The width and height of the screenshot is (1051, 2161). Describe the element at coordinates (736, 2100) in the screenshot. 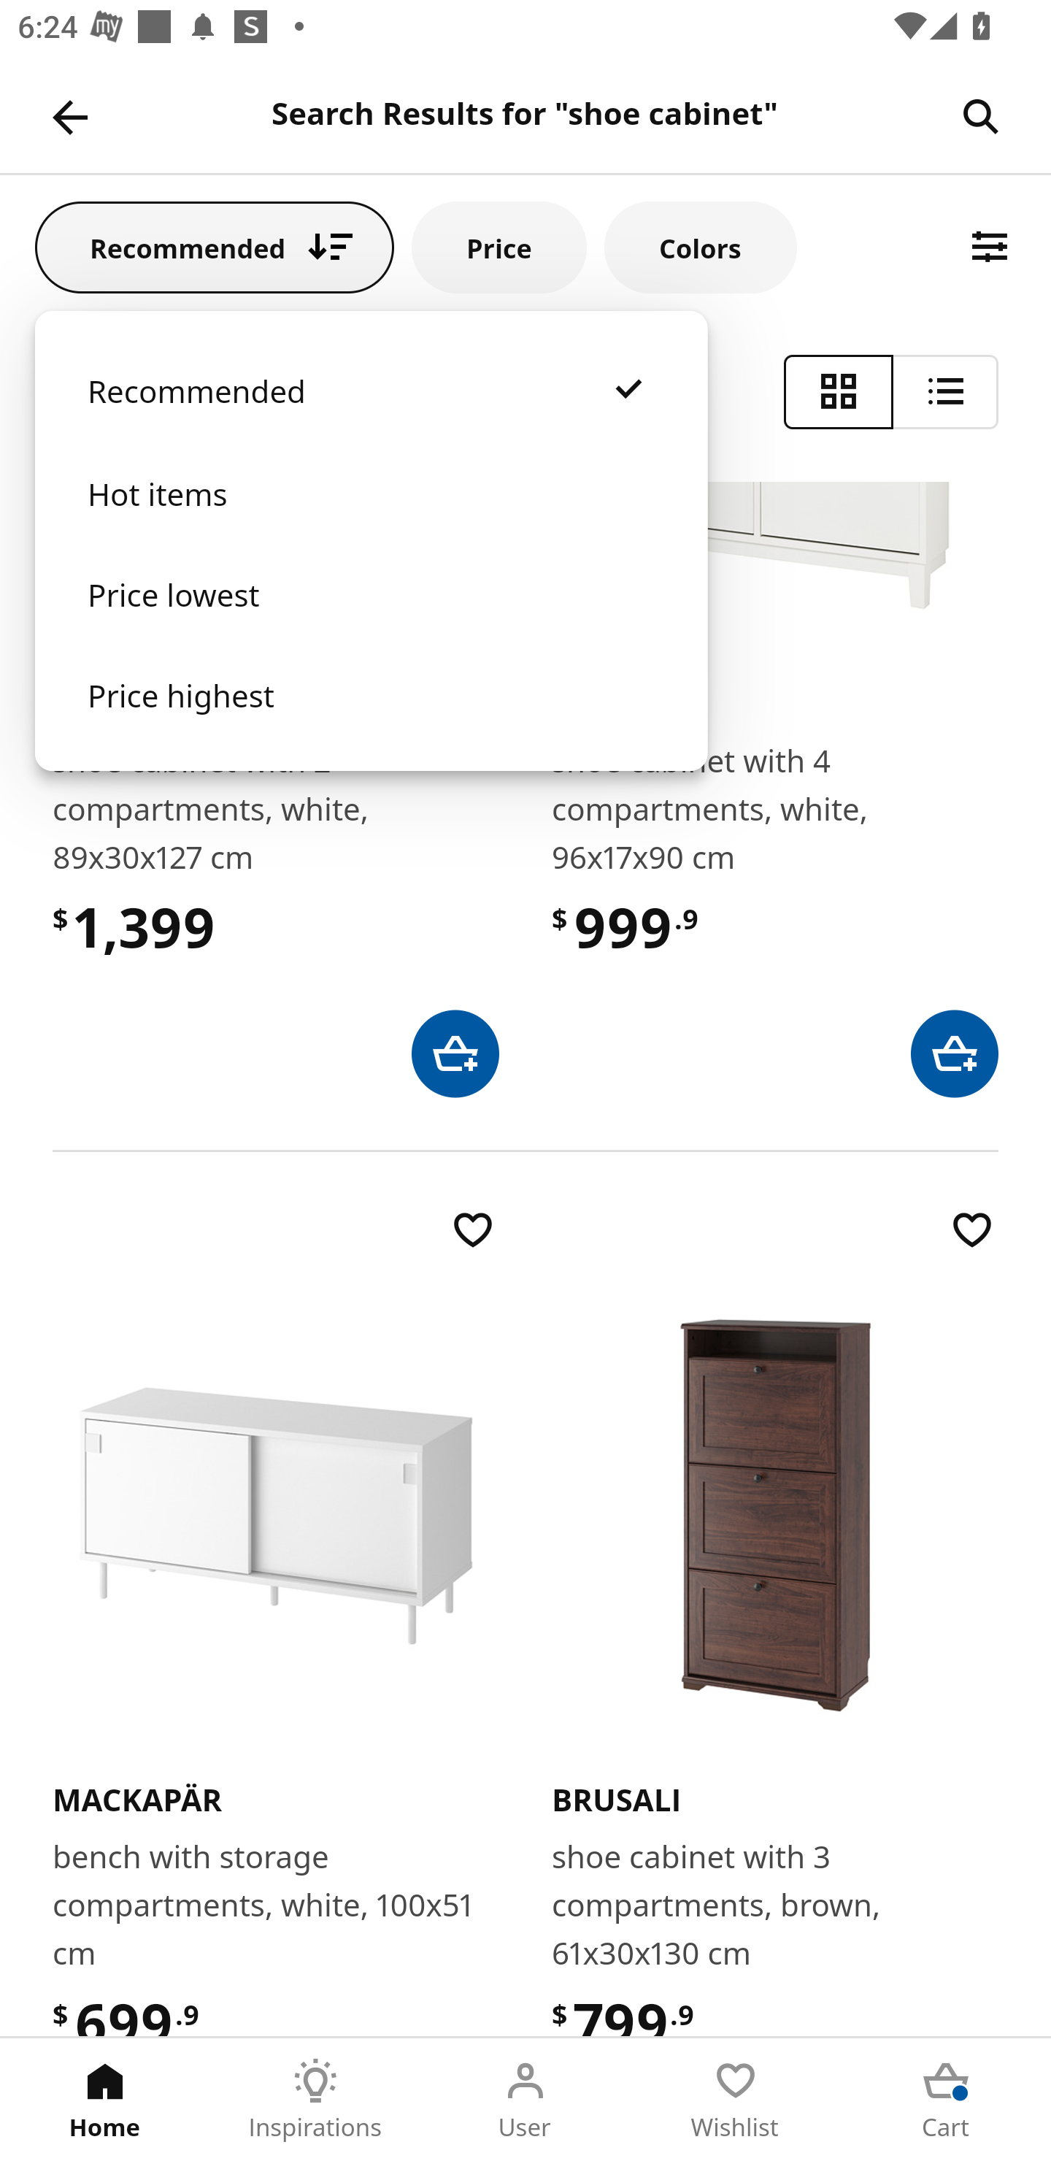

I see `Wishlist
Tab 4 of 5` at that location.